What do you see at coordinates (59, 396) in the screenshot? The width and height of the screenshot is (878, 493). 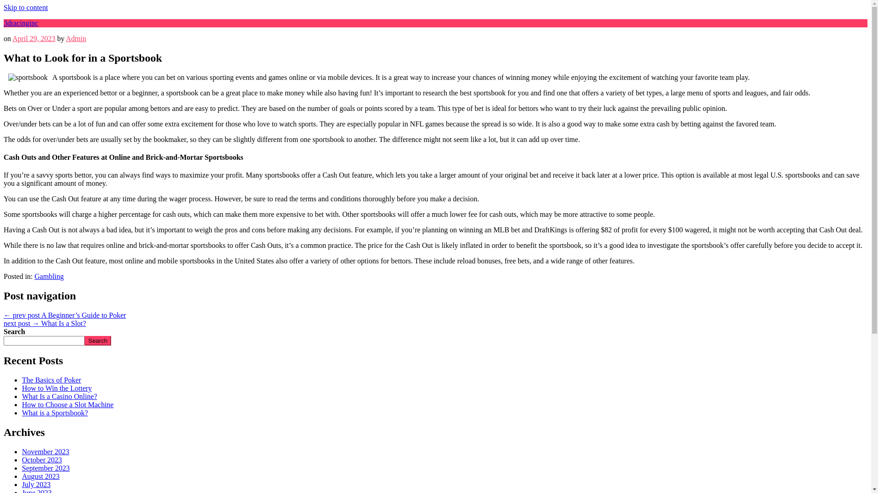 I see `What Is a Casino Online?` at bounding box center [59, 396].